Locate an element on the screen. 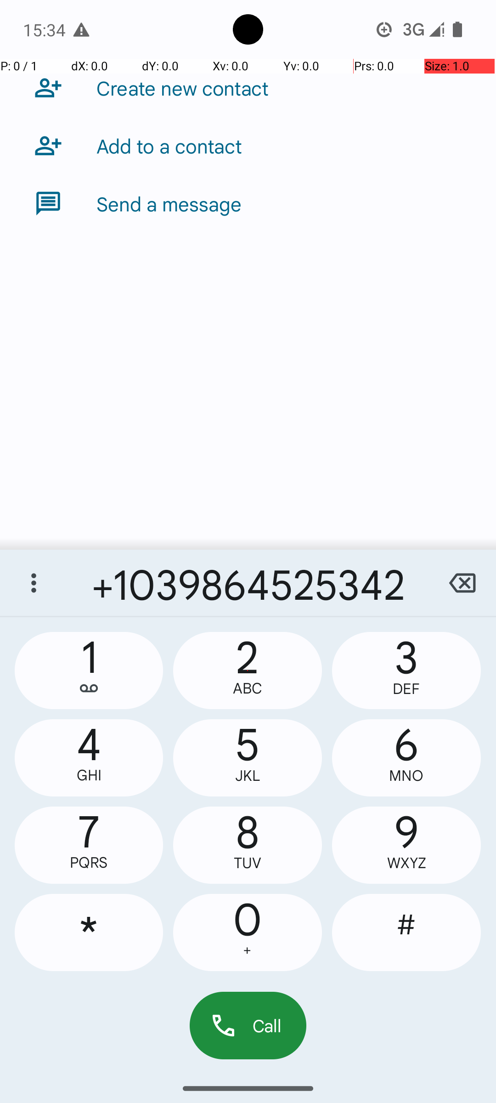  JKL is located at coordinates (248, 776).